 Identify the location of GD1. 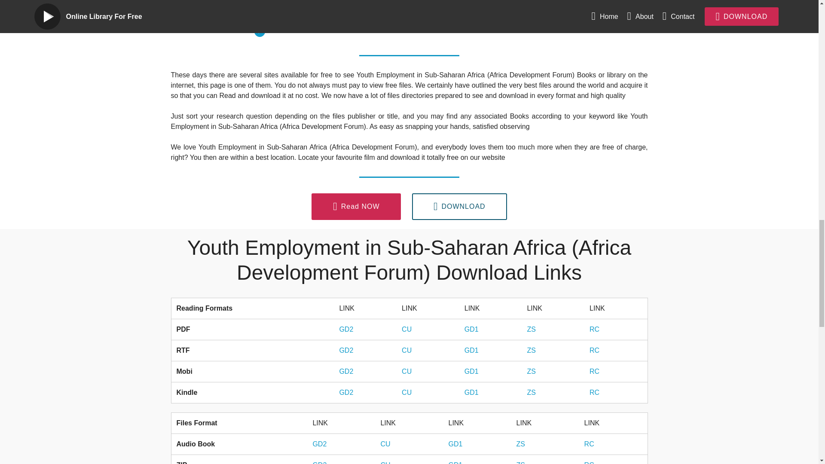
(455, 462).